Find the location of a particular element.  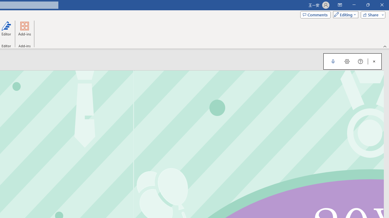

Start Dictation is located at coordinates (333, 61).